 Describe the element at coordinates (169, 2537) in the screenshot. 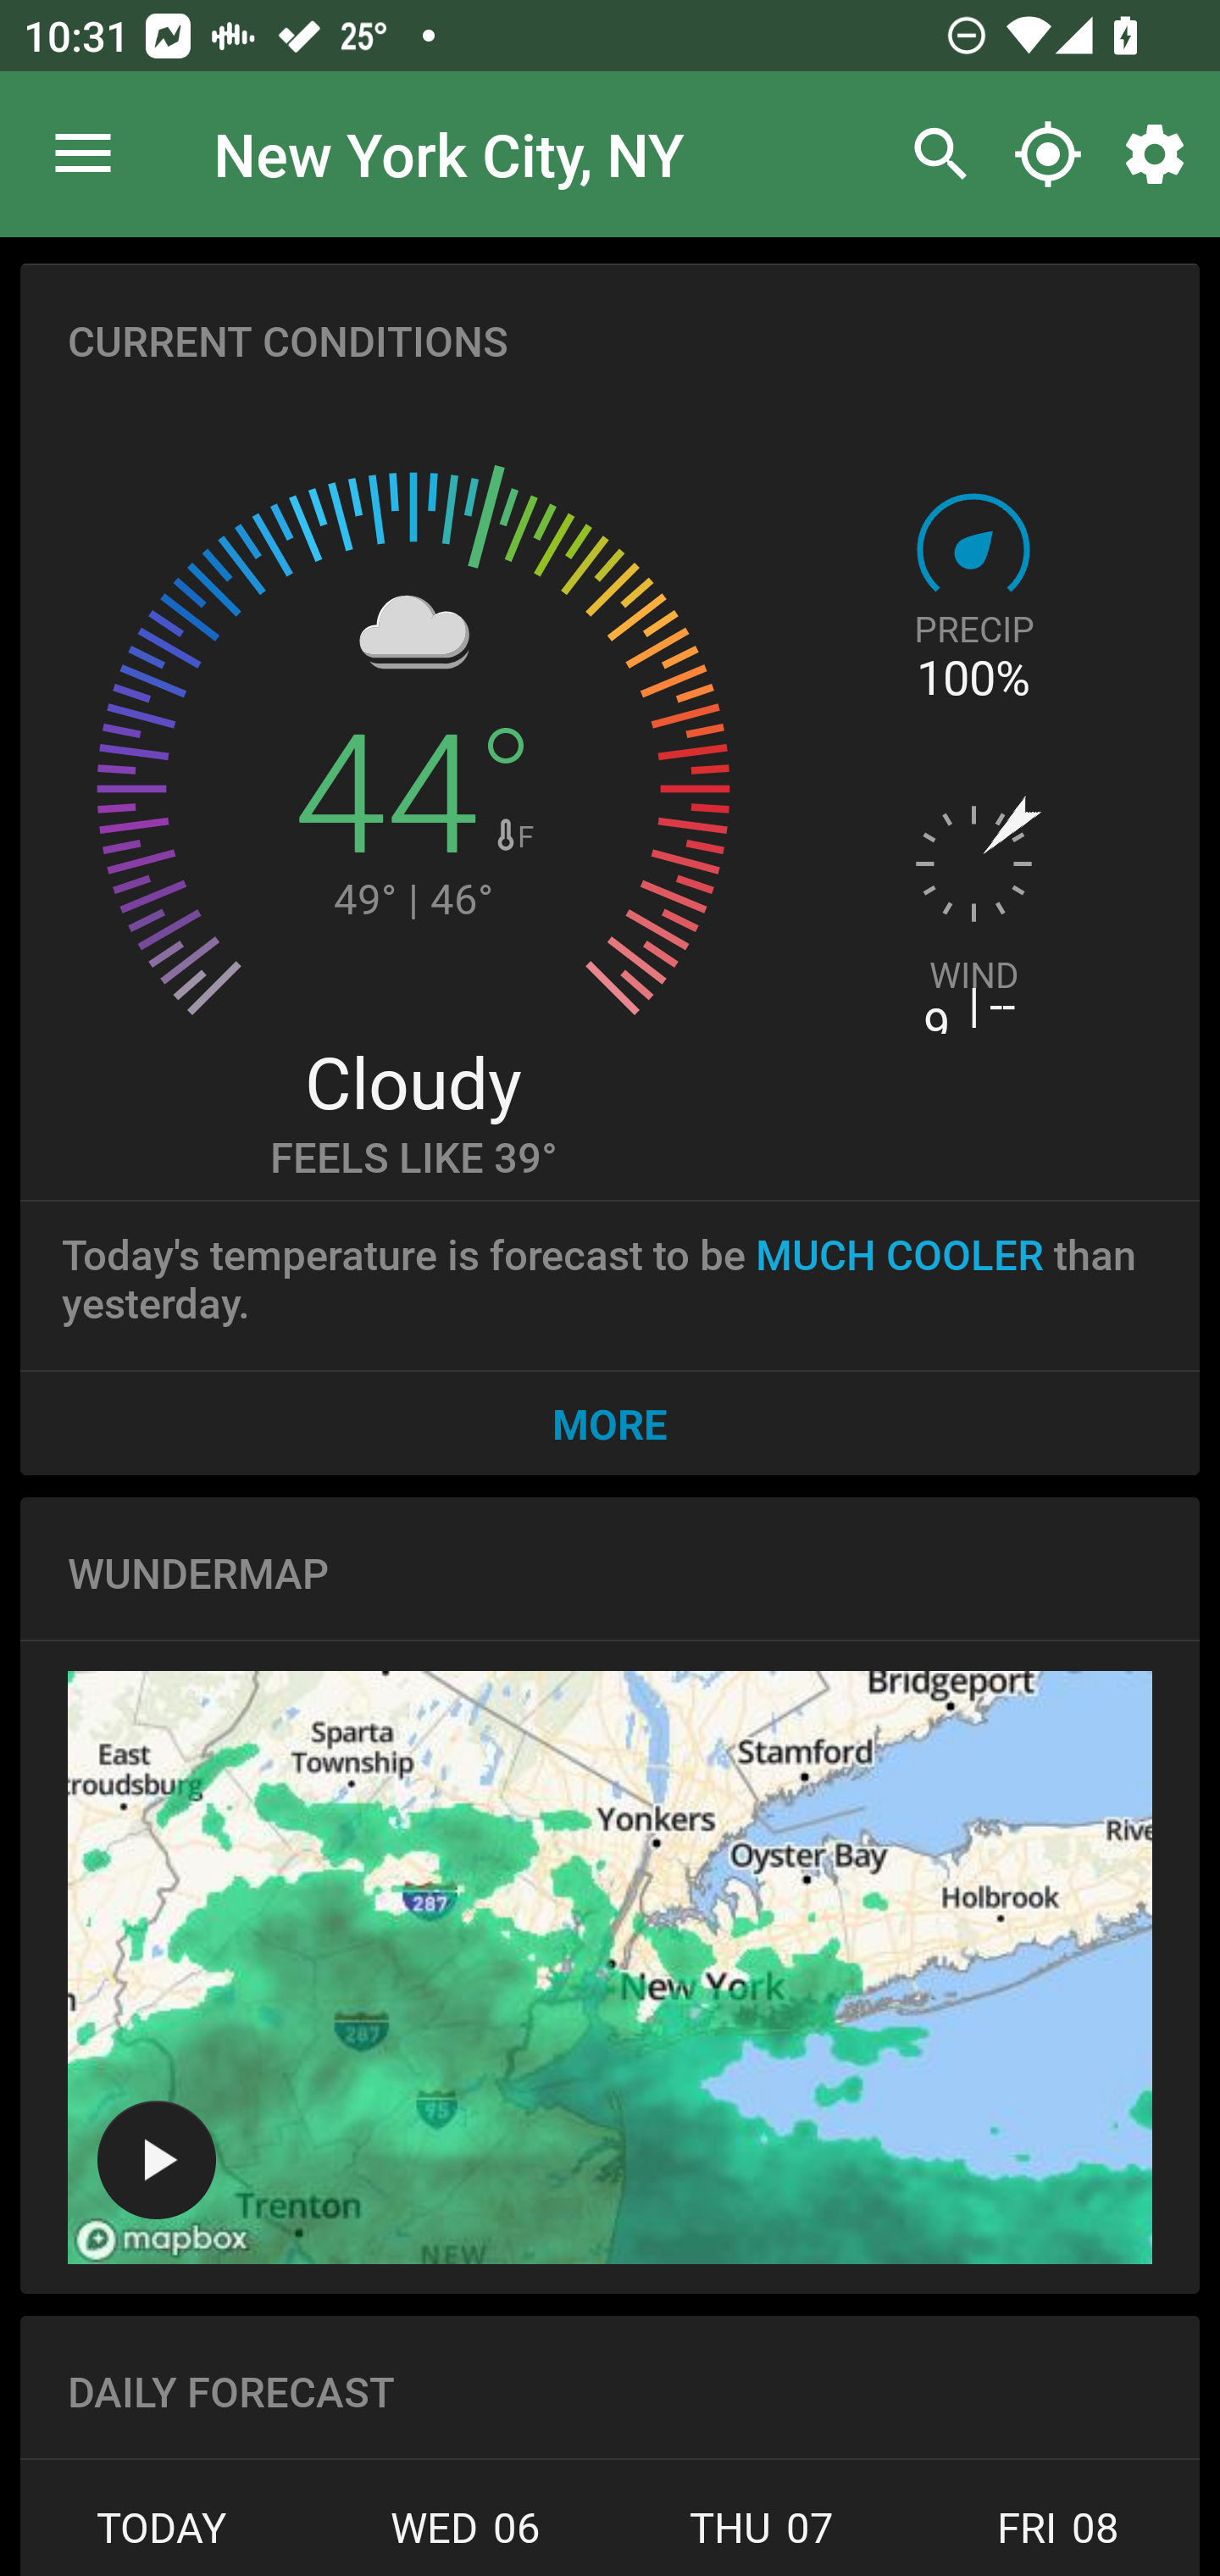

I see `TODAY` at that location.